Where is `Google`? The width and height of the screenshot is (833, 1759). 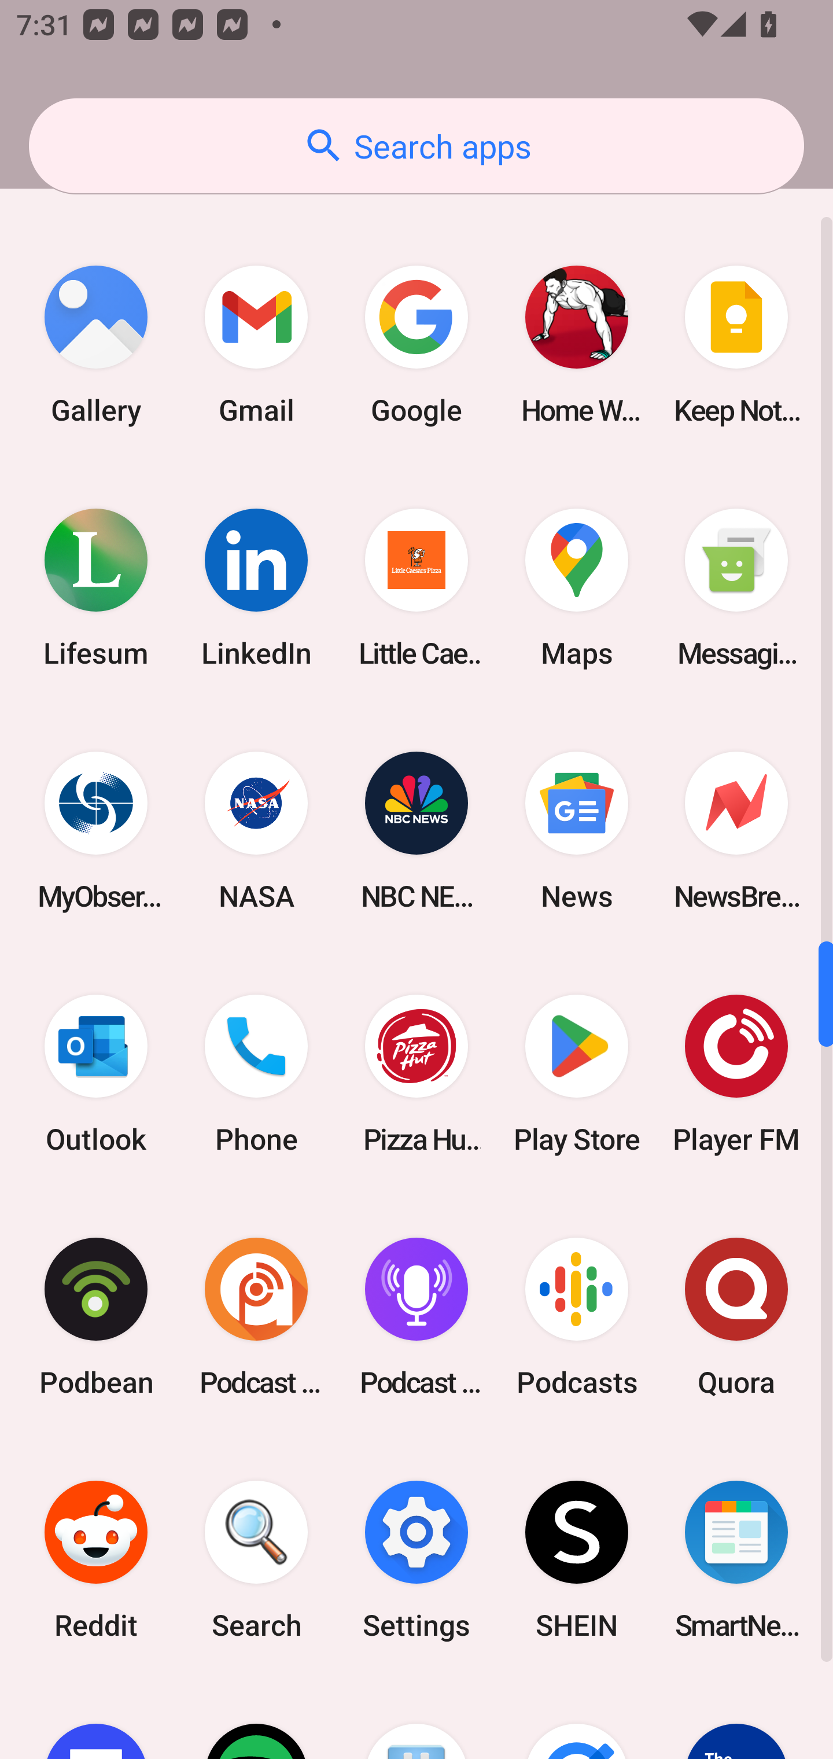
Google is located at coordinates (417, 345).